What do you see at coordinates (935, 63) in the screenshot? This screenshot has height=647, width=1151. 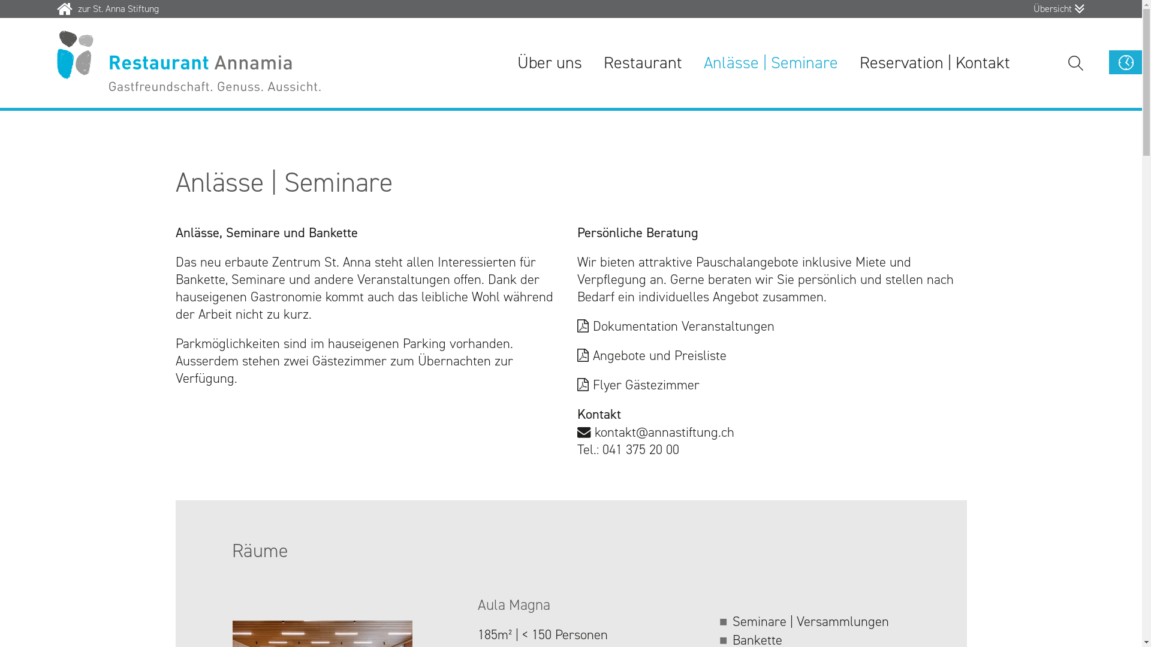 I see `Reservation | Kontakt` at bounding box center [935, 63].